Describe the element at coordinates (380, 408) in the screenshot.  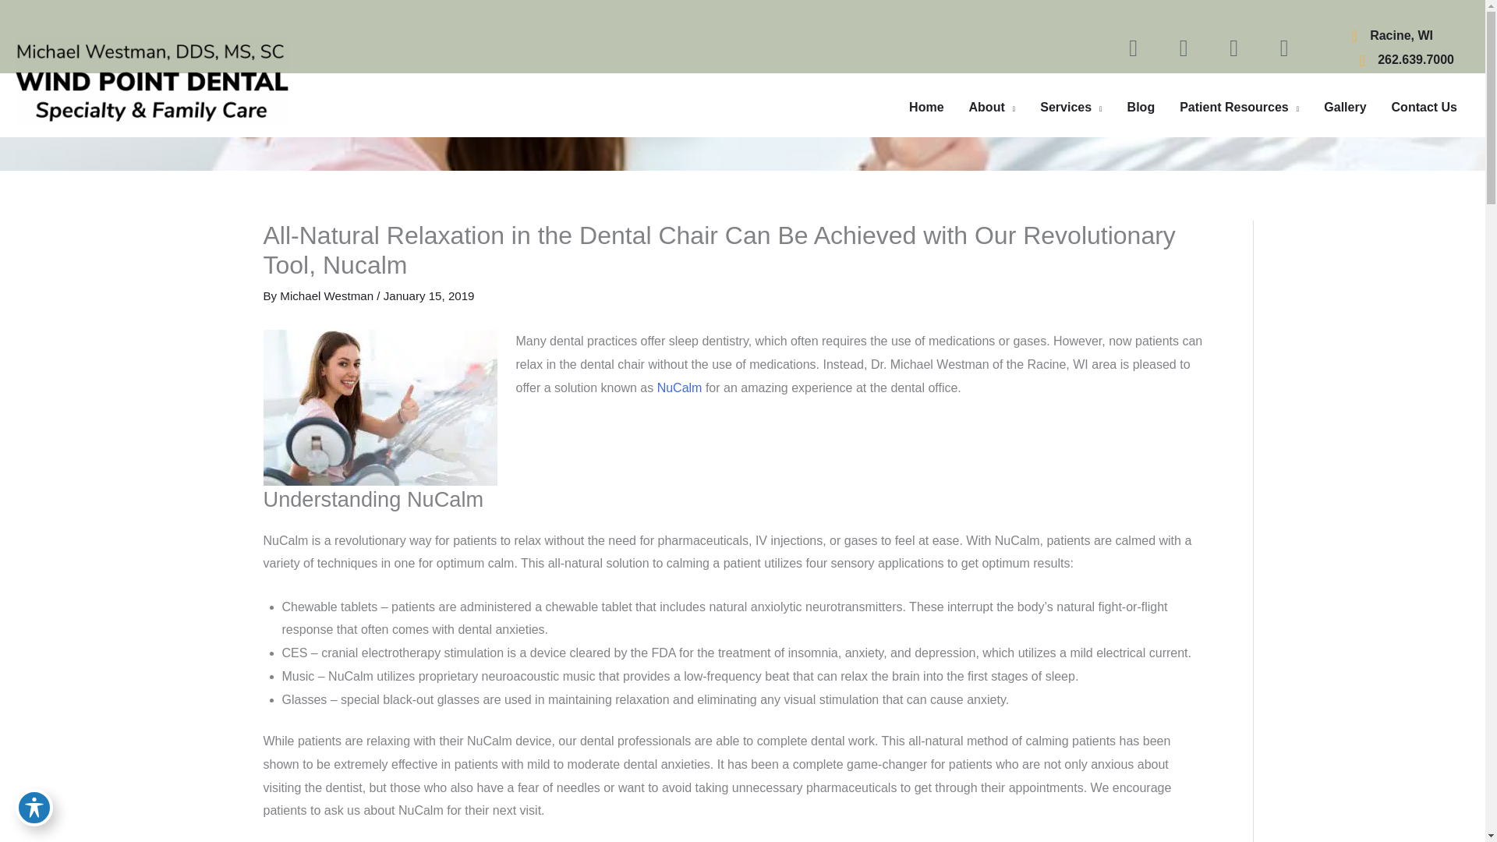
I see `NuCalm` at that location.